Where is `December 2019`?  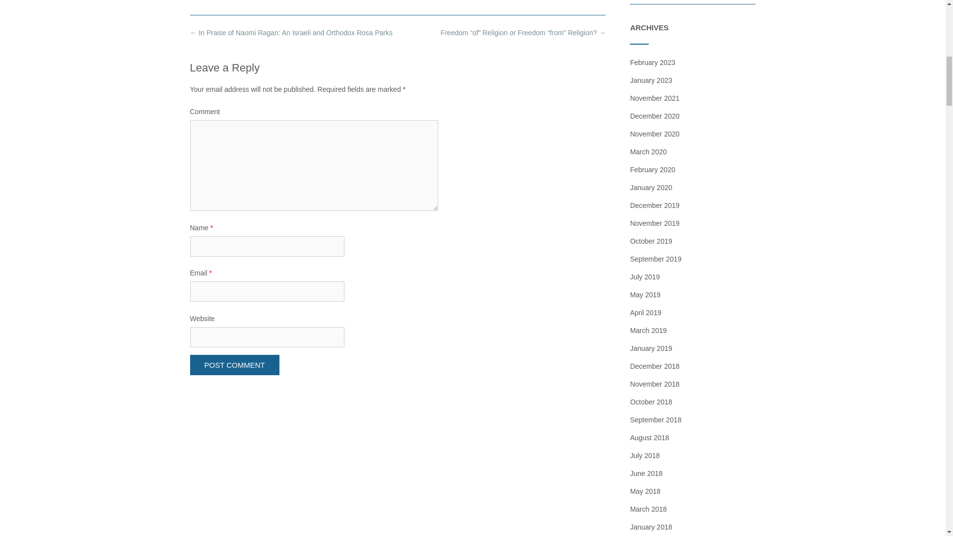 December 2019 is located at coordinates (654, 205).